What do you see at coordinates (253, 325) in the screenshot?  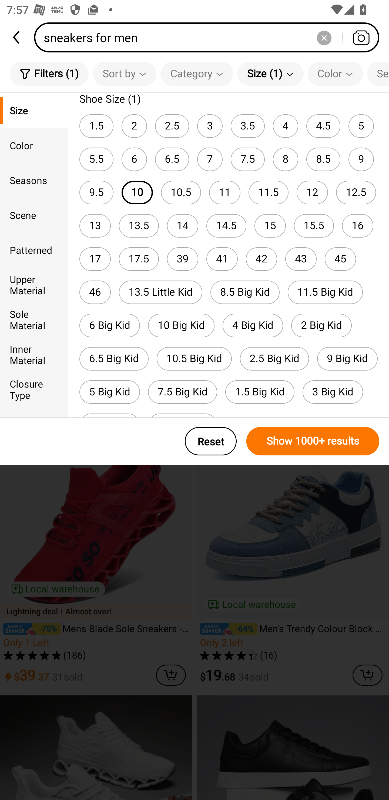 I see `4 Big Kid` at bounding box center [253, 325].